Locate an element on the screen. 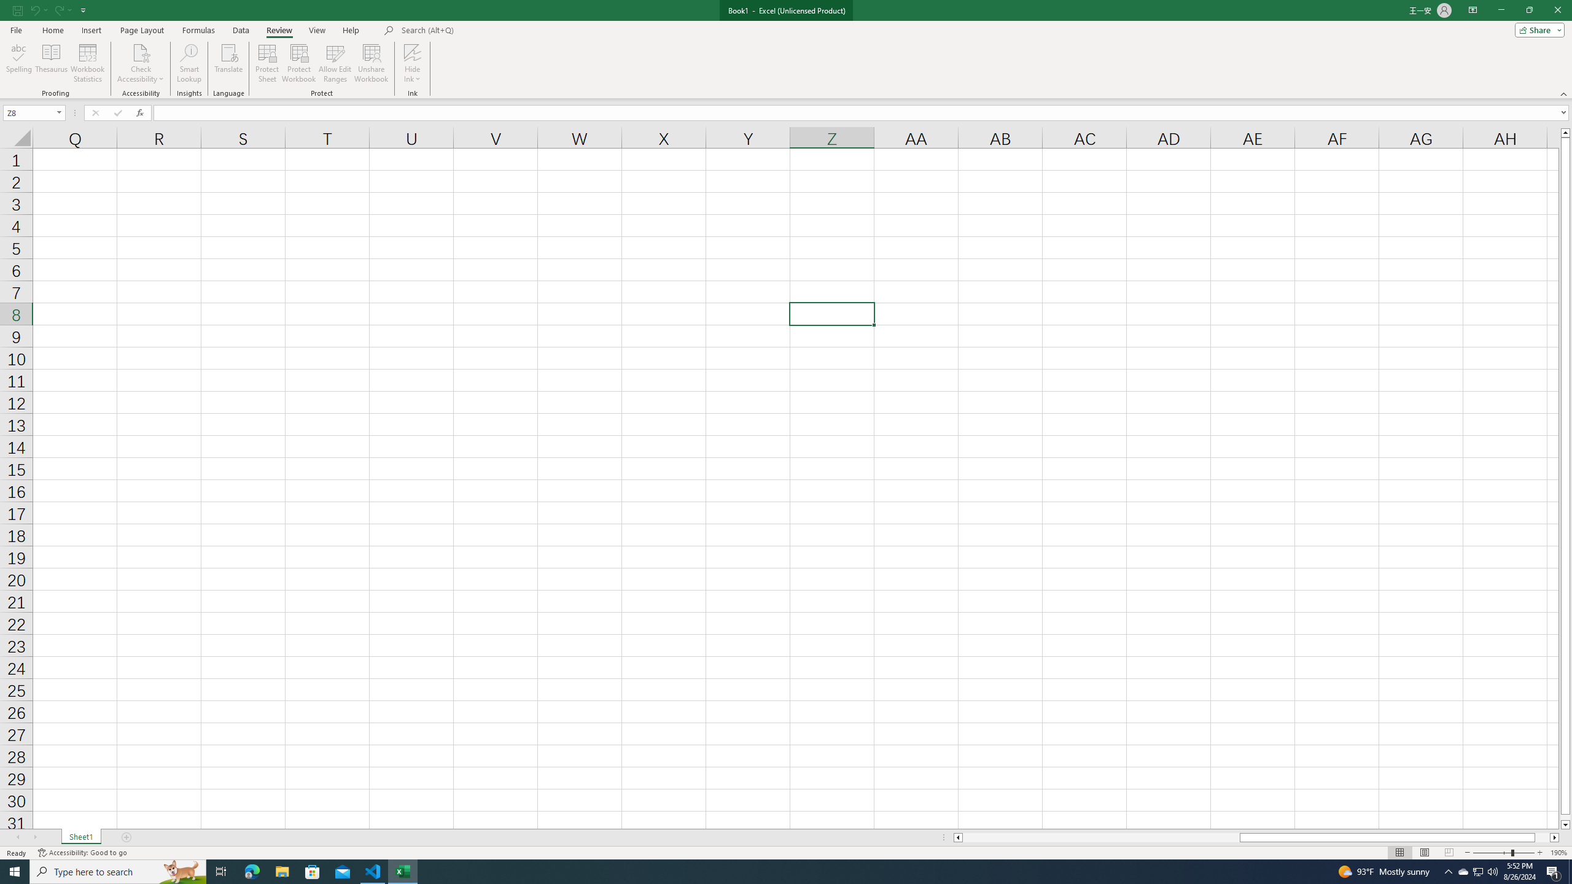 This screenshot has width=1572, height=884. Spelling... is located at coordinates (18, 63).